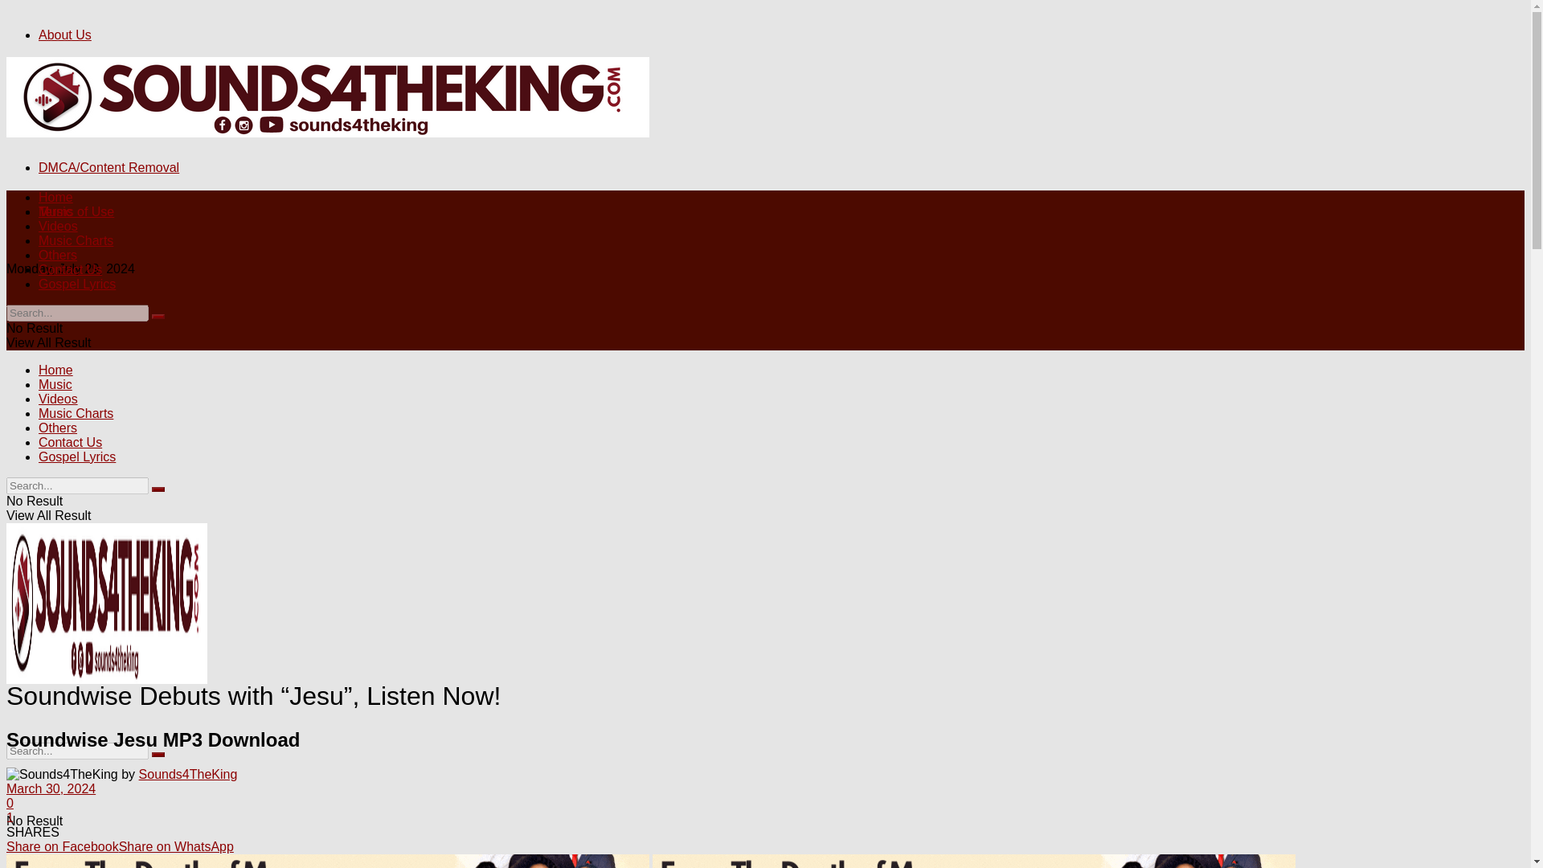 This screenshot has height=868, width=1543. I want to click on Home, so click(55, 196).